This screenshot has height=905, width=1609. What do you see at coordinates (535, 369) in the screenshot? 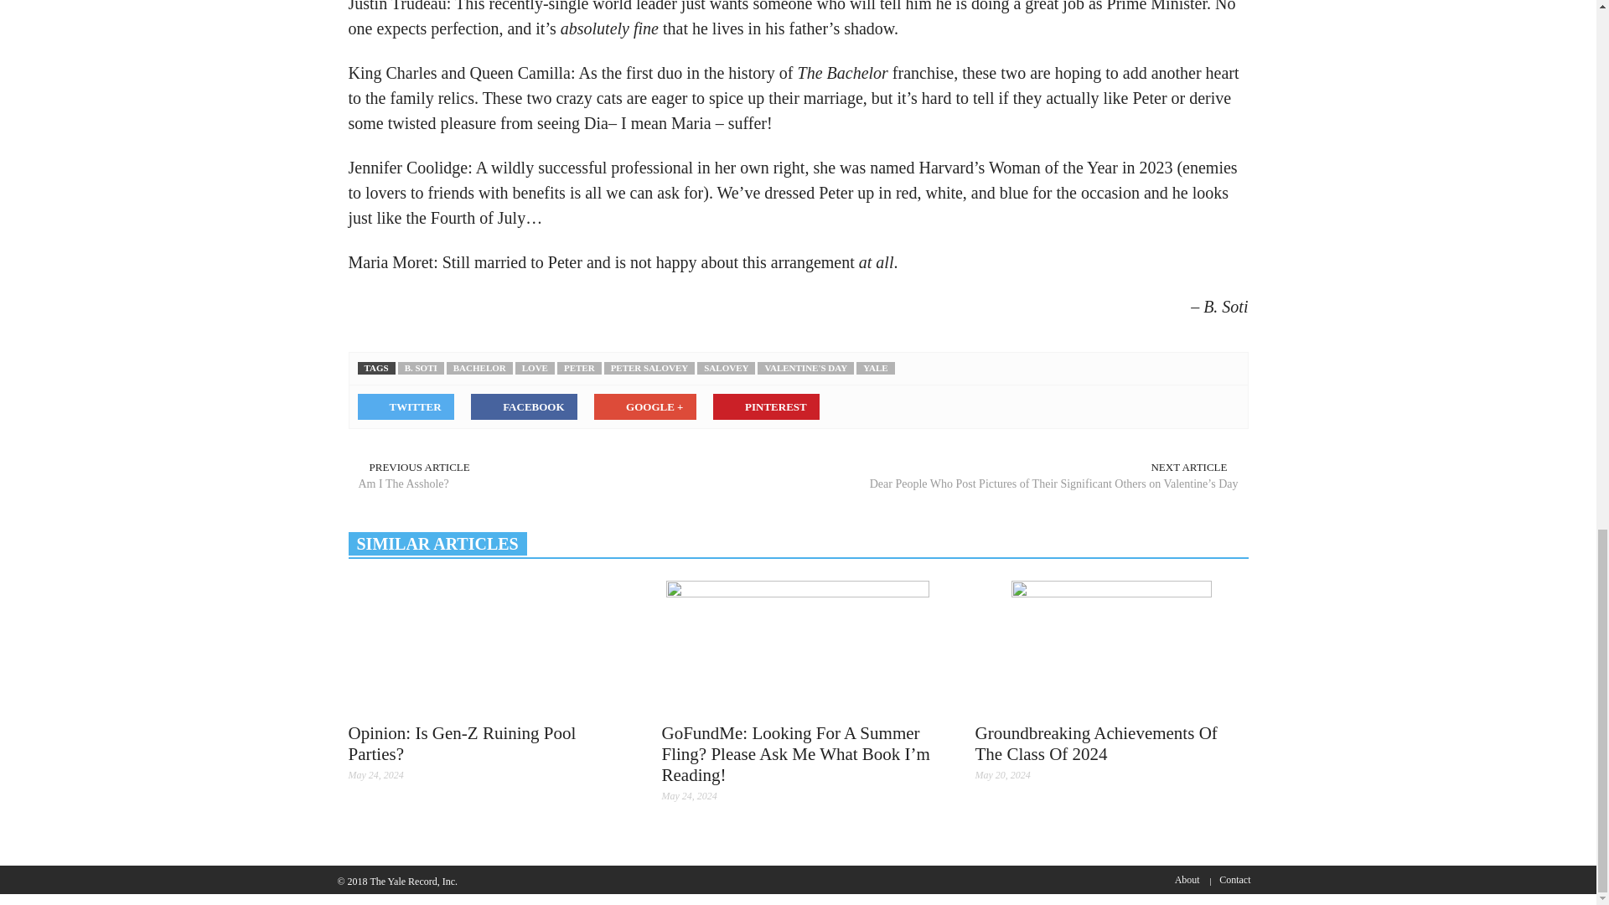
I see `LOVE` at bounding box center [535, 369].